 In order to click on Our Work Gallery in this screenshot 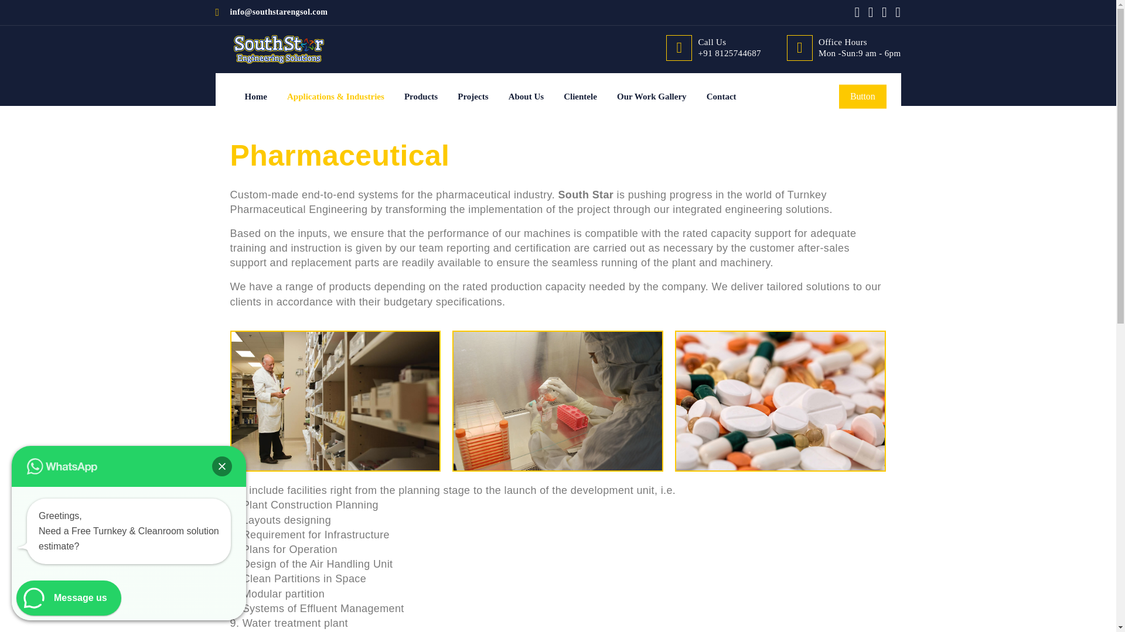, I will do `click(652, 96)`.